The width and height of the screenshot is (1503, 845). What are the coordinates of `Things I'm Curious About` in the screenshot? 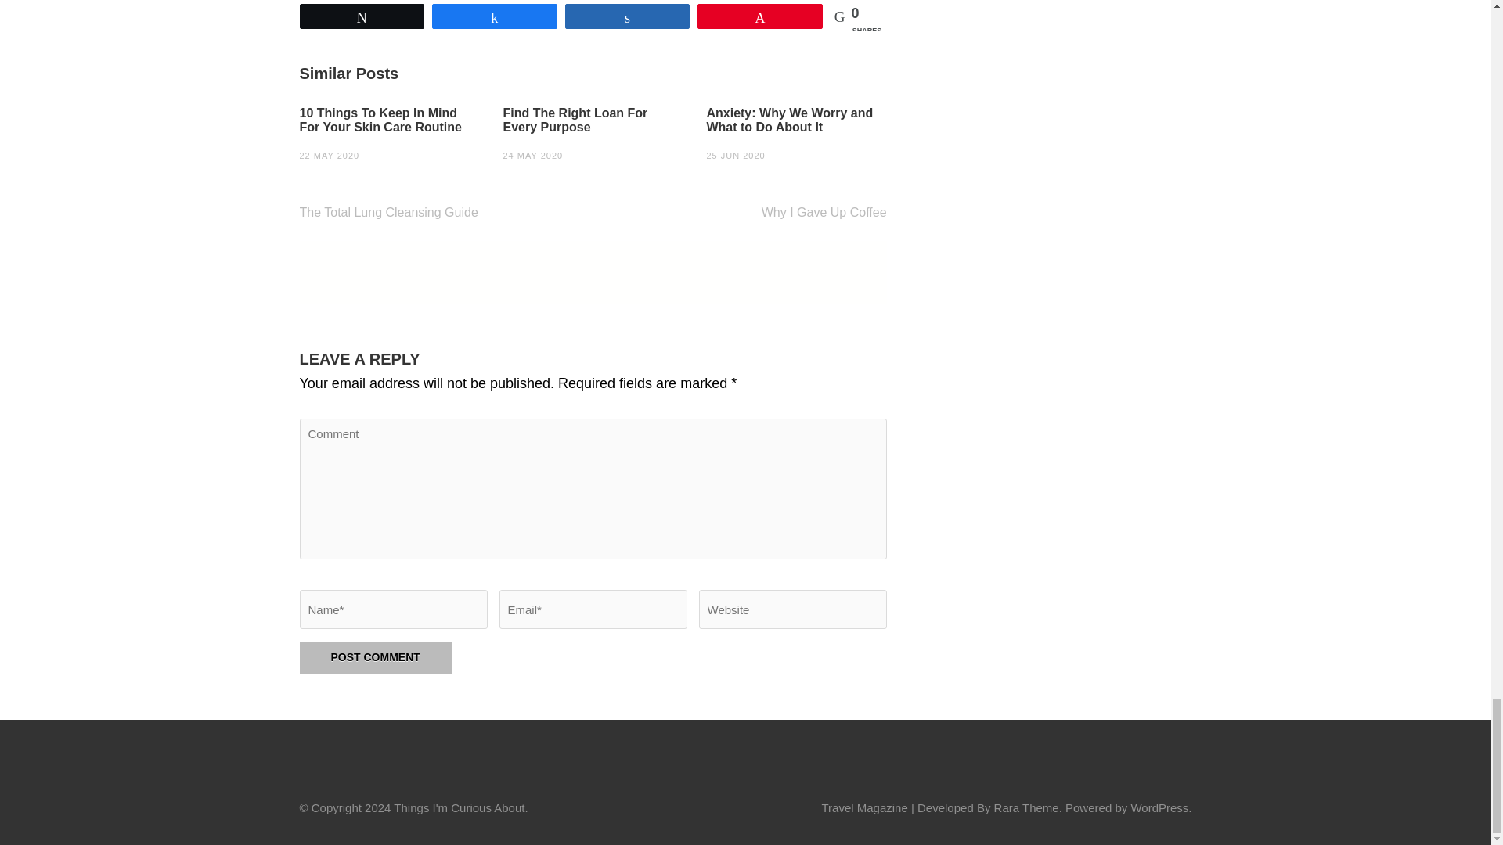 It's located at (459, 807).